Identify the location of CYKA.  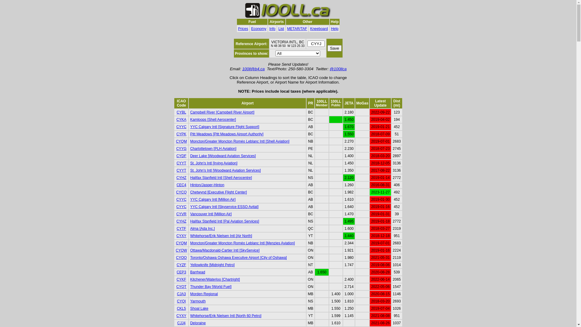
(182, 120).